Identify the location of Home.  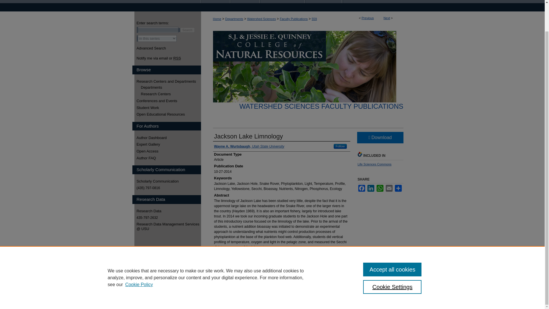
(217, 19).